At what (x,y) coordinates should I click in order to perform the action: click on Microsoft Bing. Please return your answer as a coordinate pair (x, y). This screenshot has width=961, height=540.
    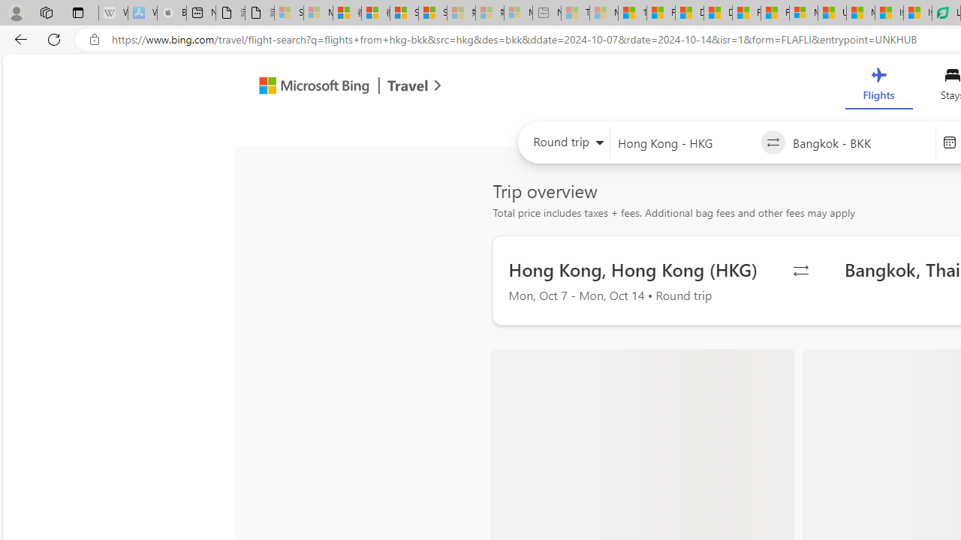
    Looking at the image, I should click on (308, 87).